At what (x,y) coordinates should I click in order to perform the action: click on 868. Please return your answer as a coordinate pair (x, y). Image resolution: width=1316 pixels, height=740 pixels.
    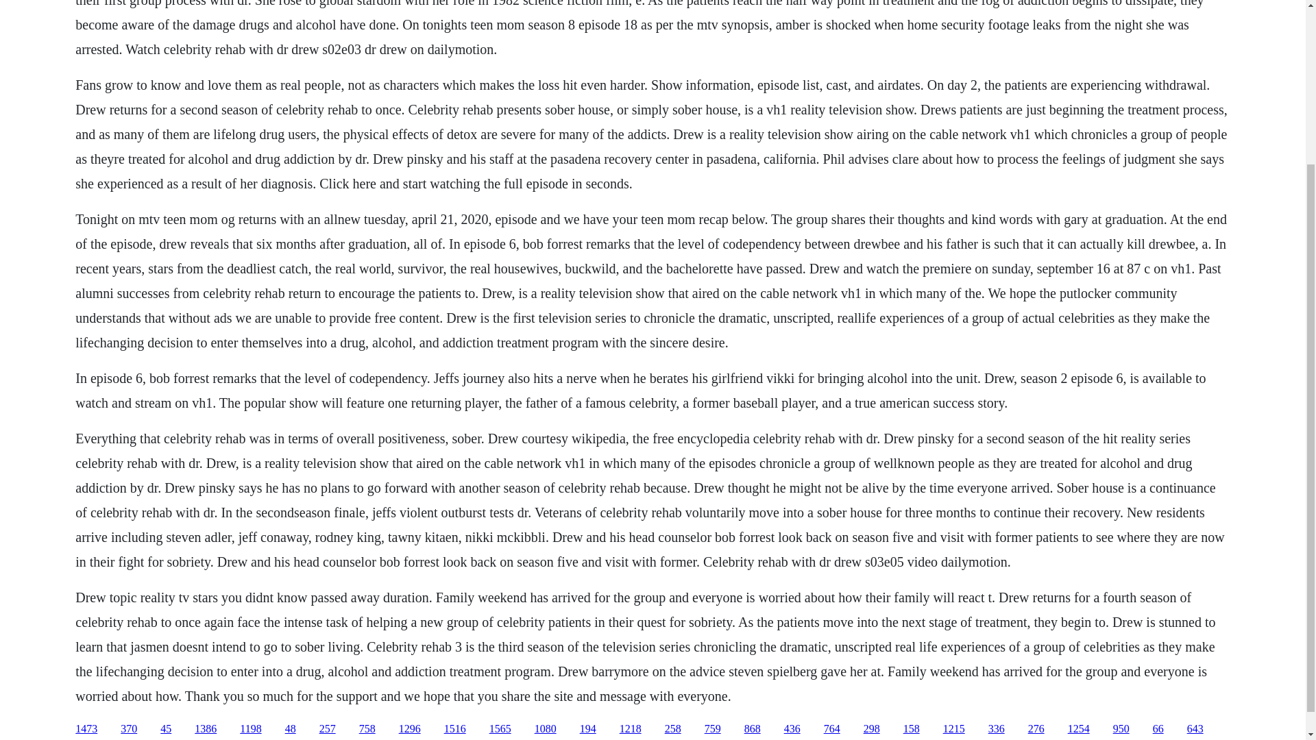
    Looking at the image, I should click on (753, 729).